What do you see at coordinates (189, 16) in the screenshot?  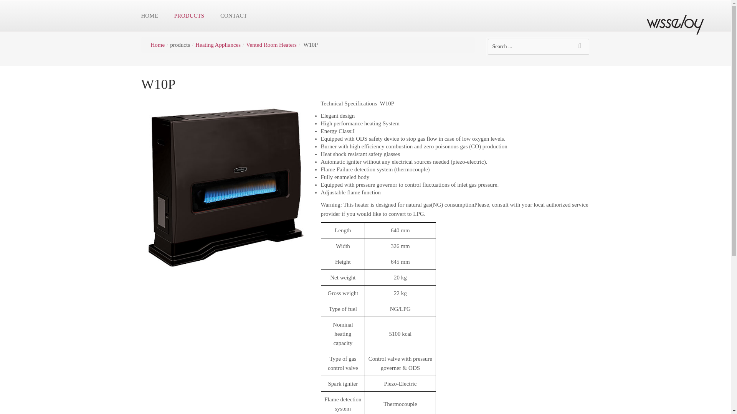 I see `PRODUCTS` at bounding box center [189, 16].